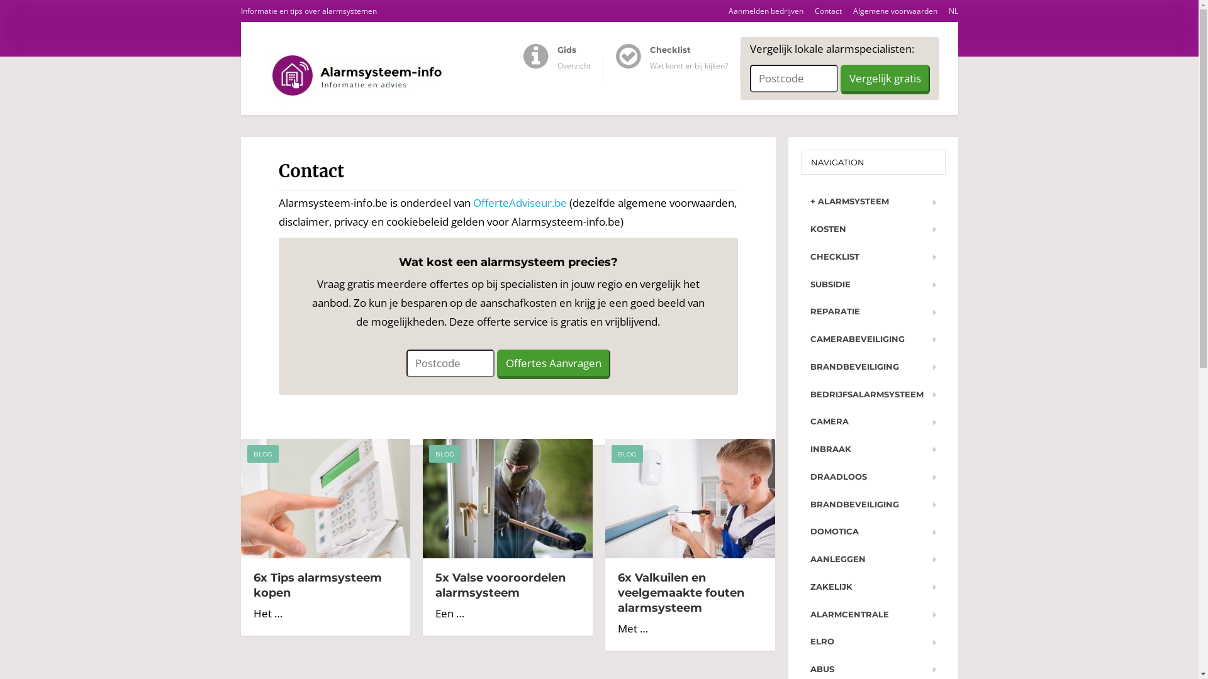 The image size is (1208, 679). I want to click on REPARATIE, so click(873, 312).